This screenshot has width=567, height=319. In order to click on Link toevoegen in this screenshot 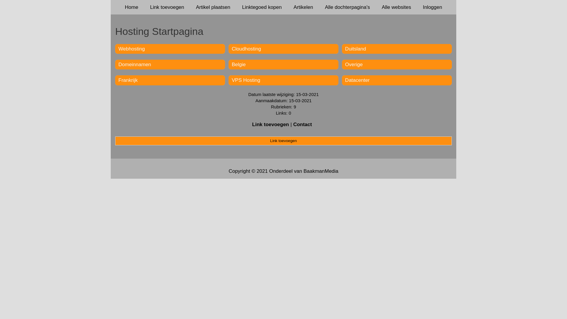, I will do `click(271, 125)`.